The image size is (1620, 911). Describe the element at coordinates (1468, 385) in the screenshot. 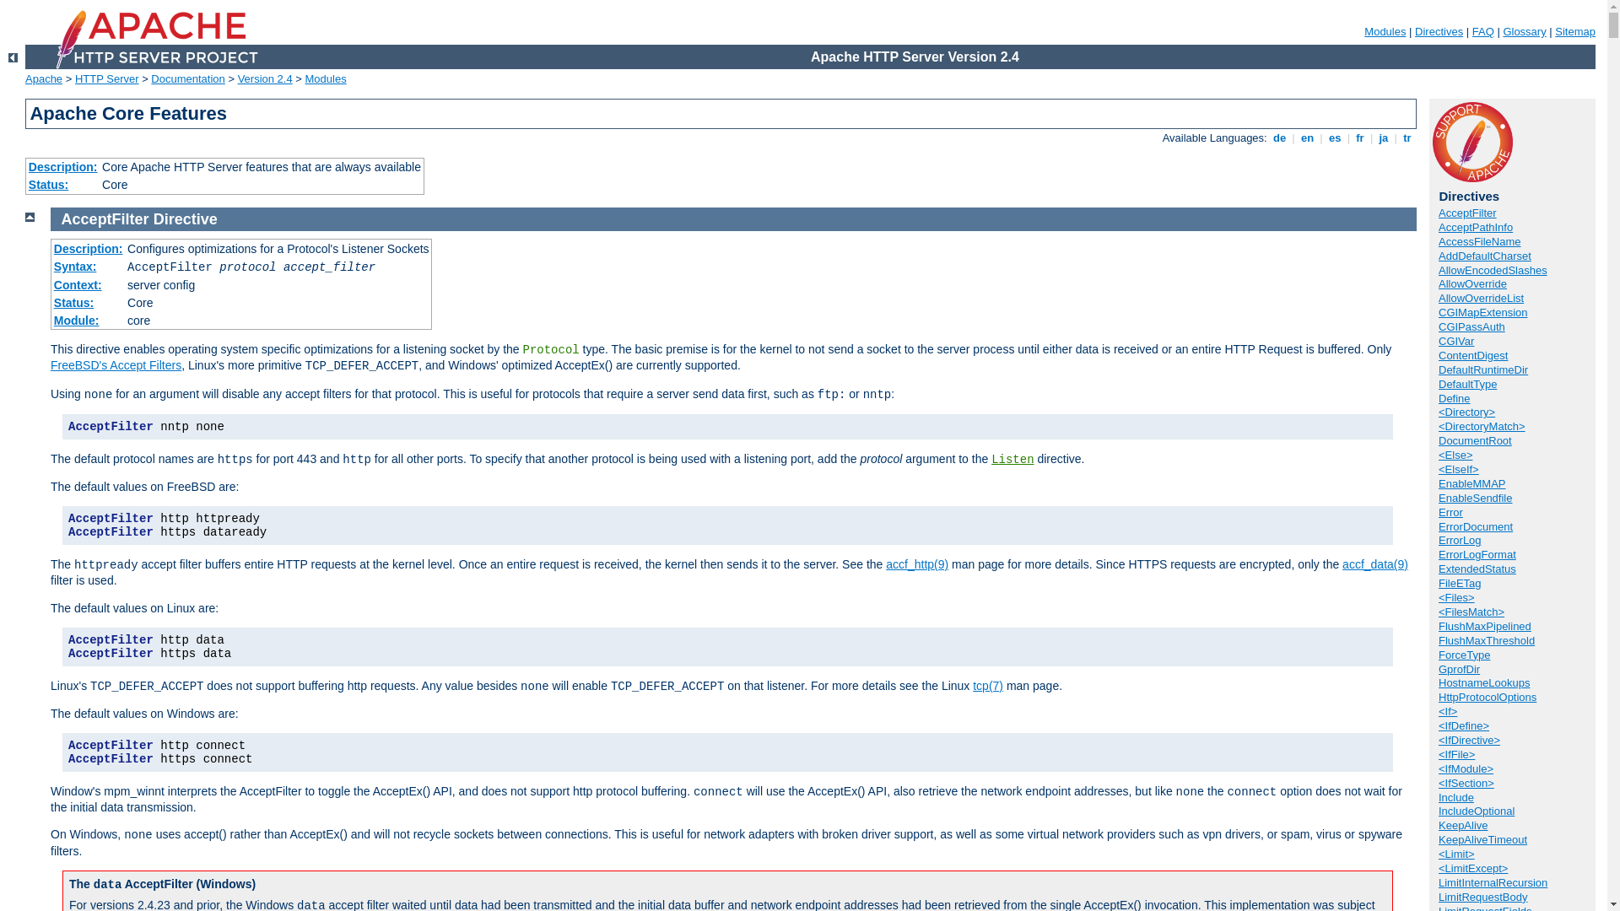

I see `DefaultType` at that location.